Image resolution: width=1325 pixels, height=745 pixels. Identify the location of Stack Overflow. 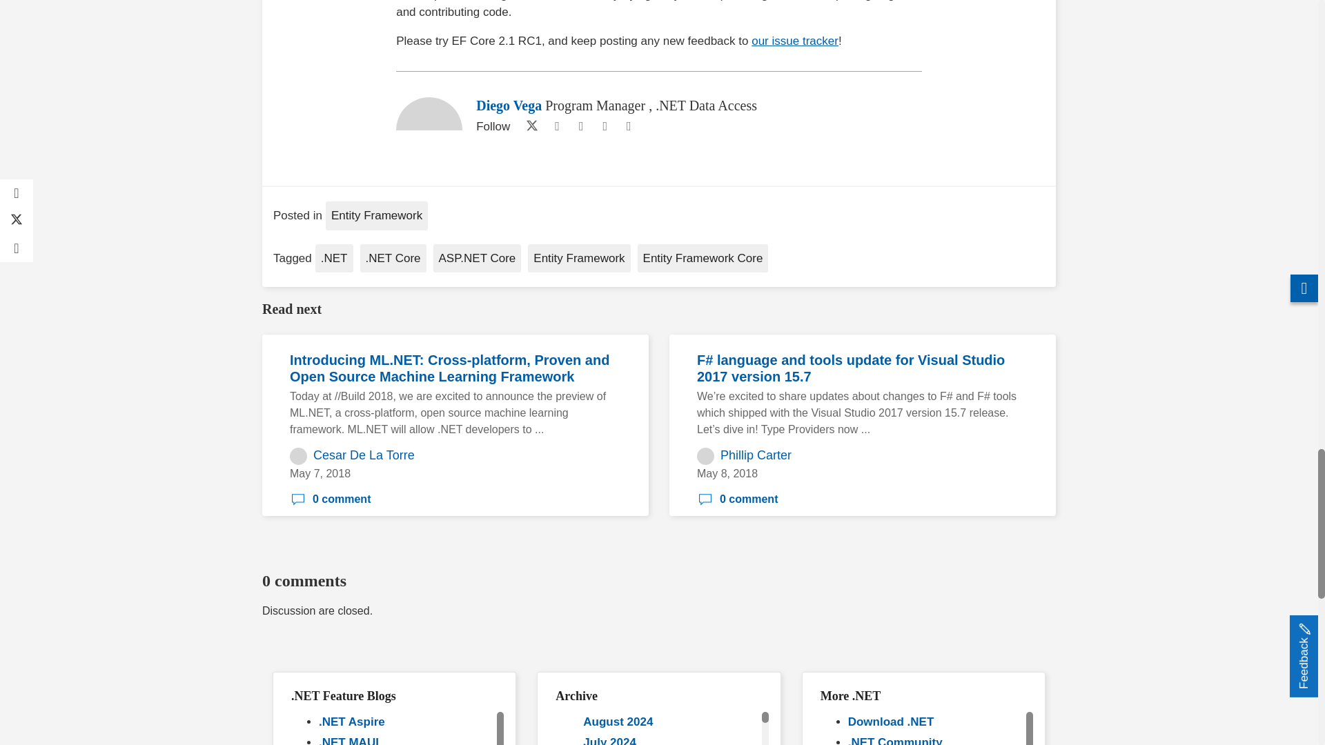
(605, 126).